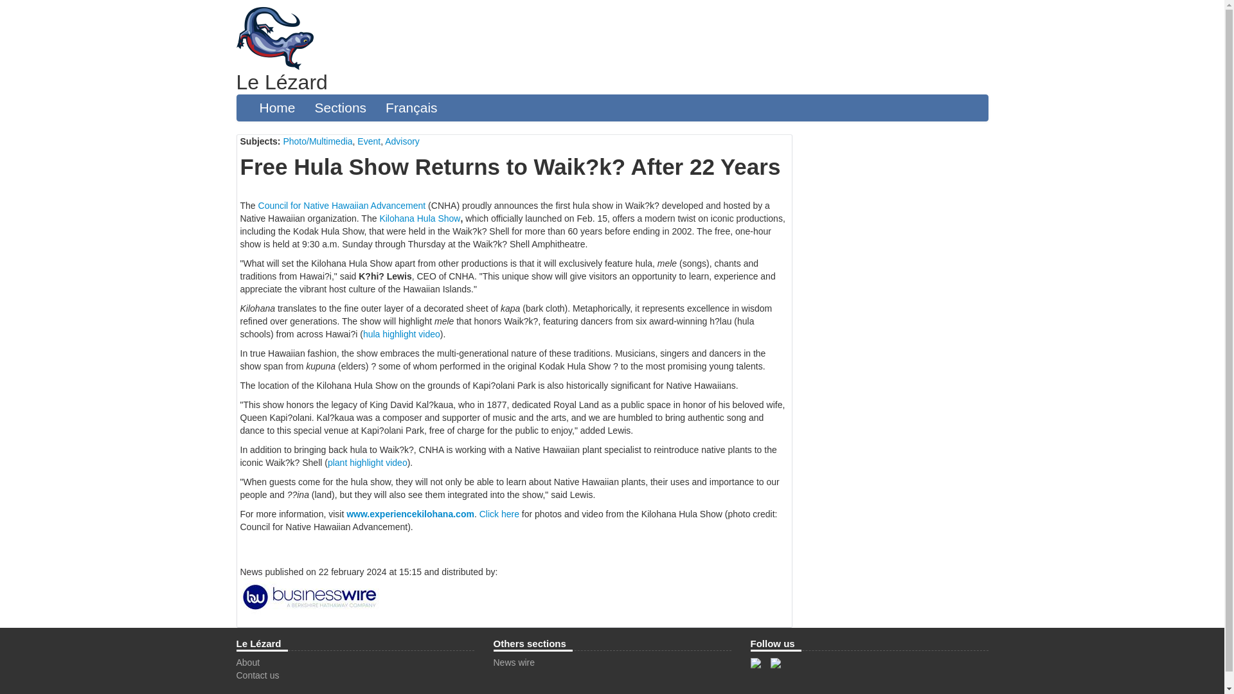 The image size is (1234, 694). Describe the element at coordinates (499, 513) in the screenshot. I see `Click here` at that location.